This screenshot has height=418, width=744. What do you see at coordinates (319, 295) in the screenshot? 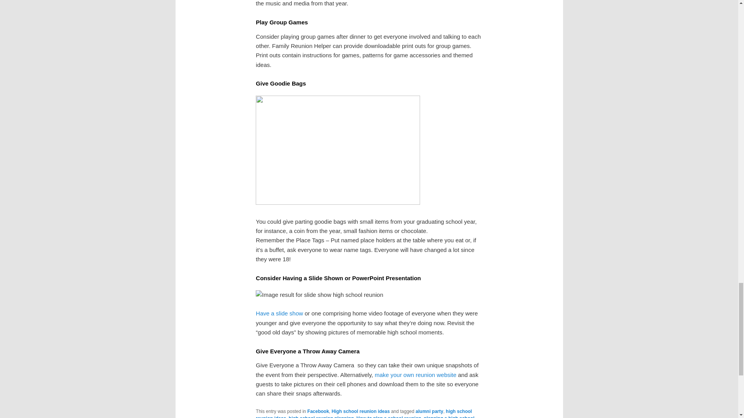
I see `View source image` at bounding box center [319, 295].